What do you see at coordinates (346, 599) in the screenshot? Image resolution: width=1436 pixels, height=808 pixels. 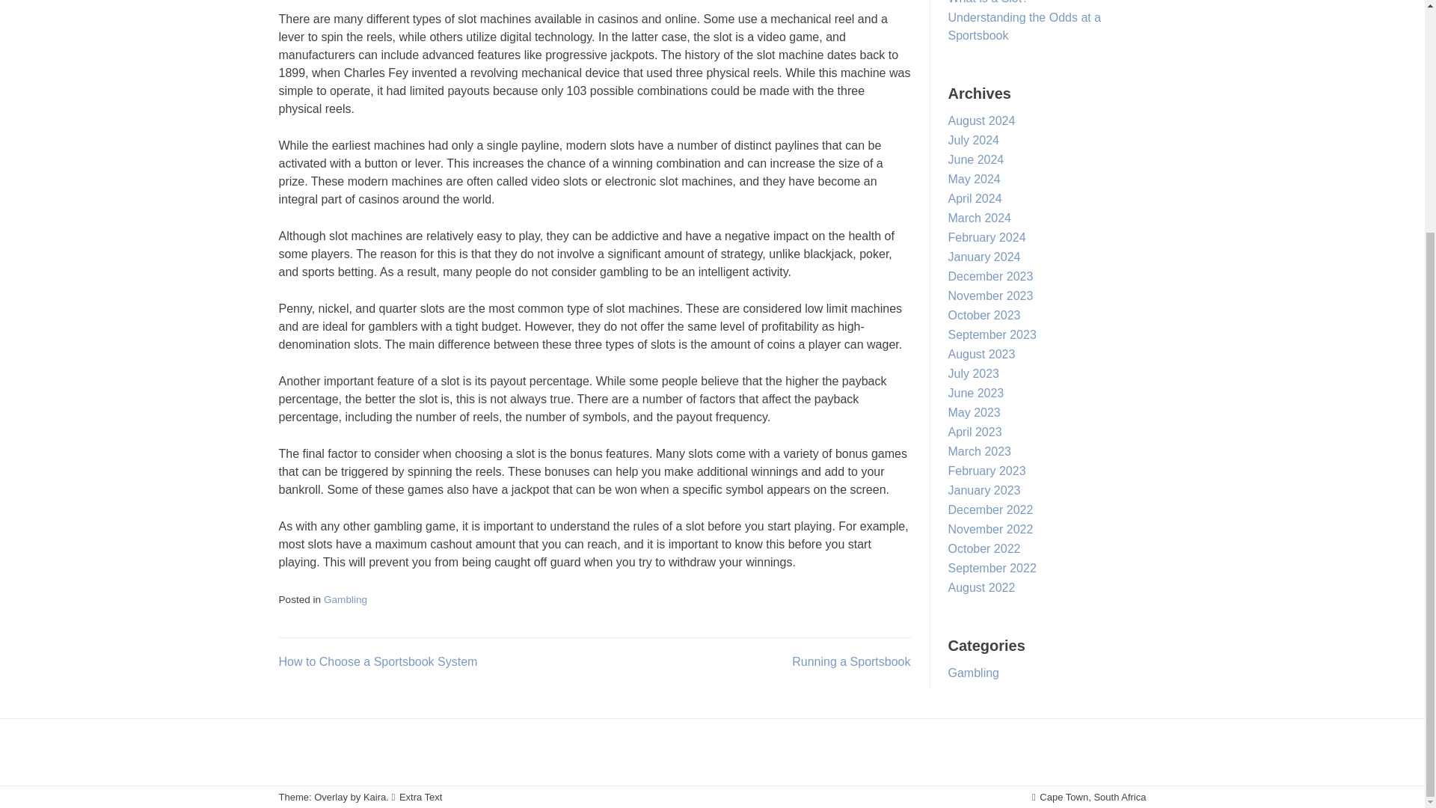 I see `Gambling` at bounding box center [346, 599].